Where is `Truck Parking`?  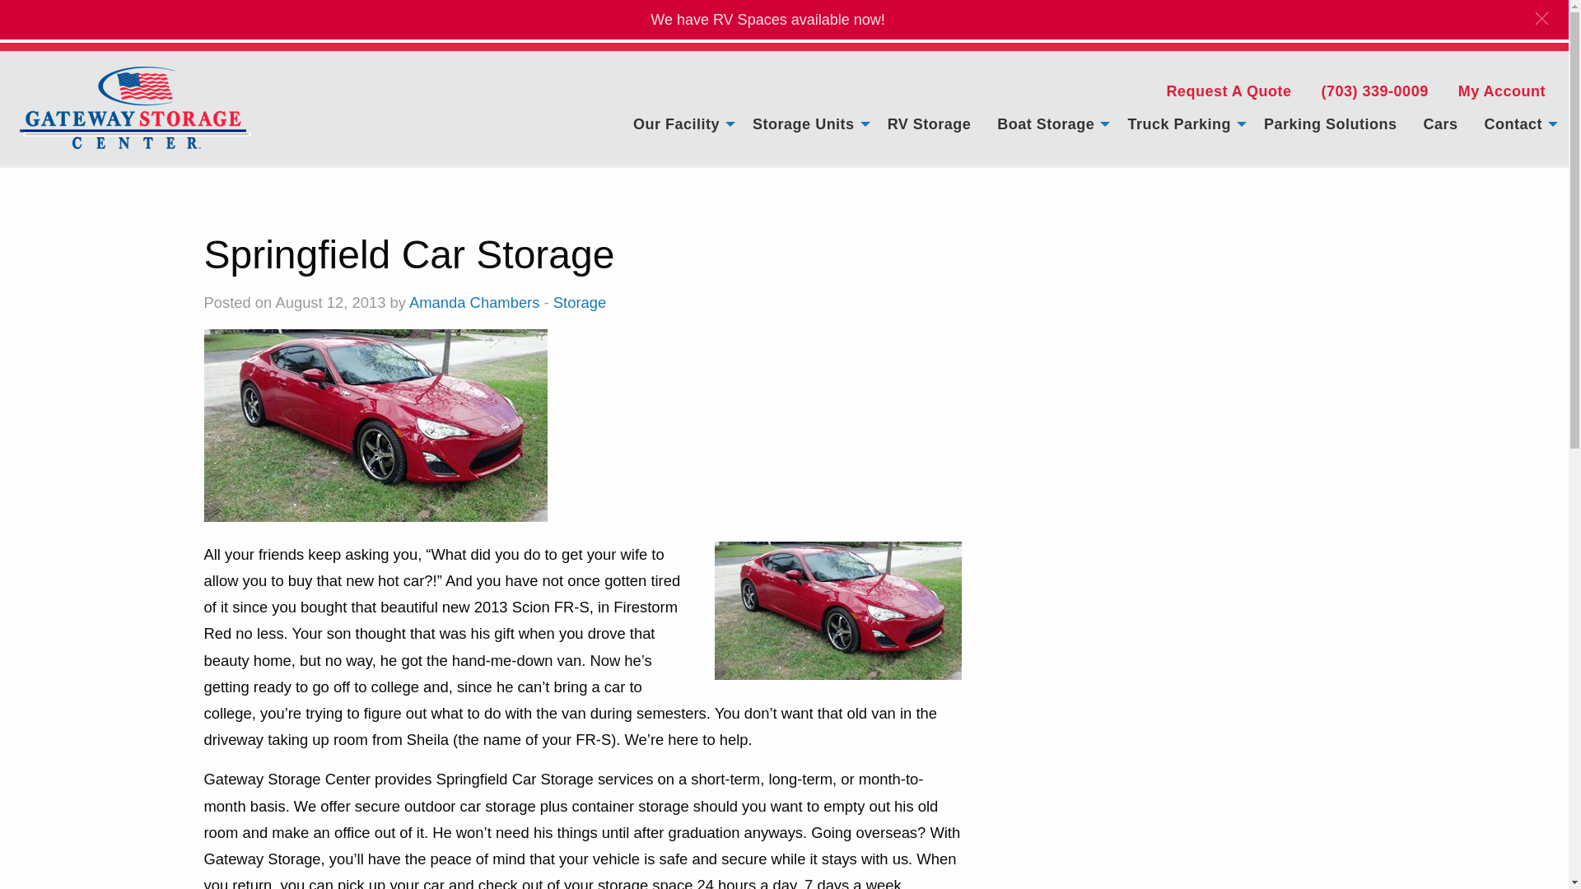 Truck Parking is located at coordinates (1182, 123).